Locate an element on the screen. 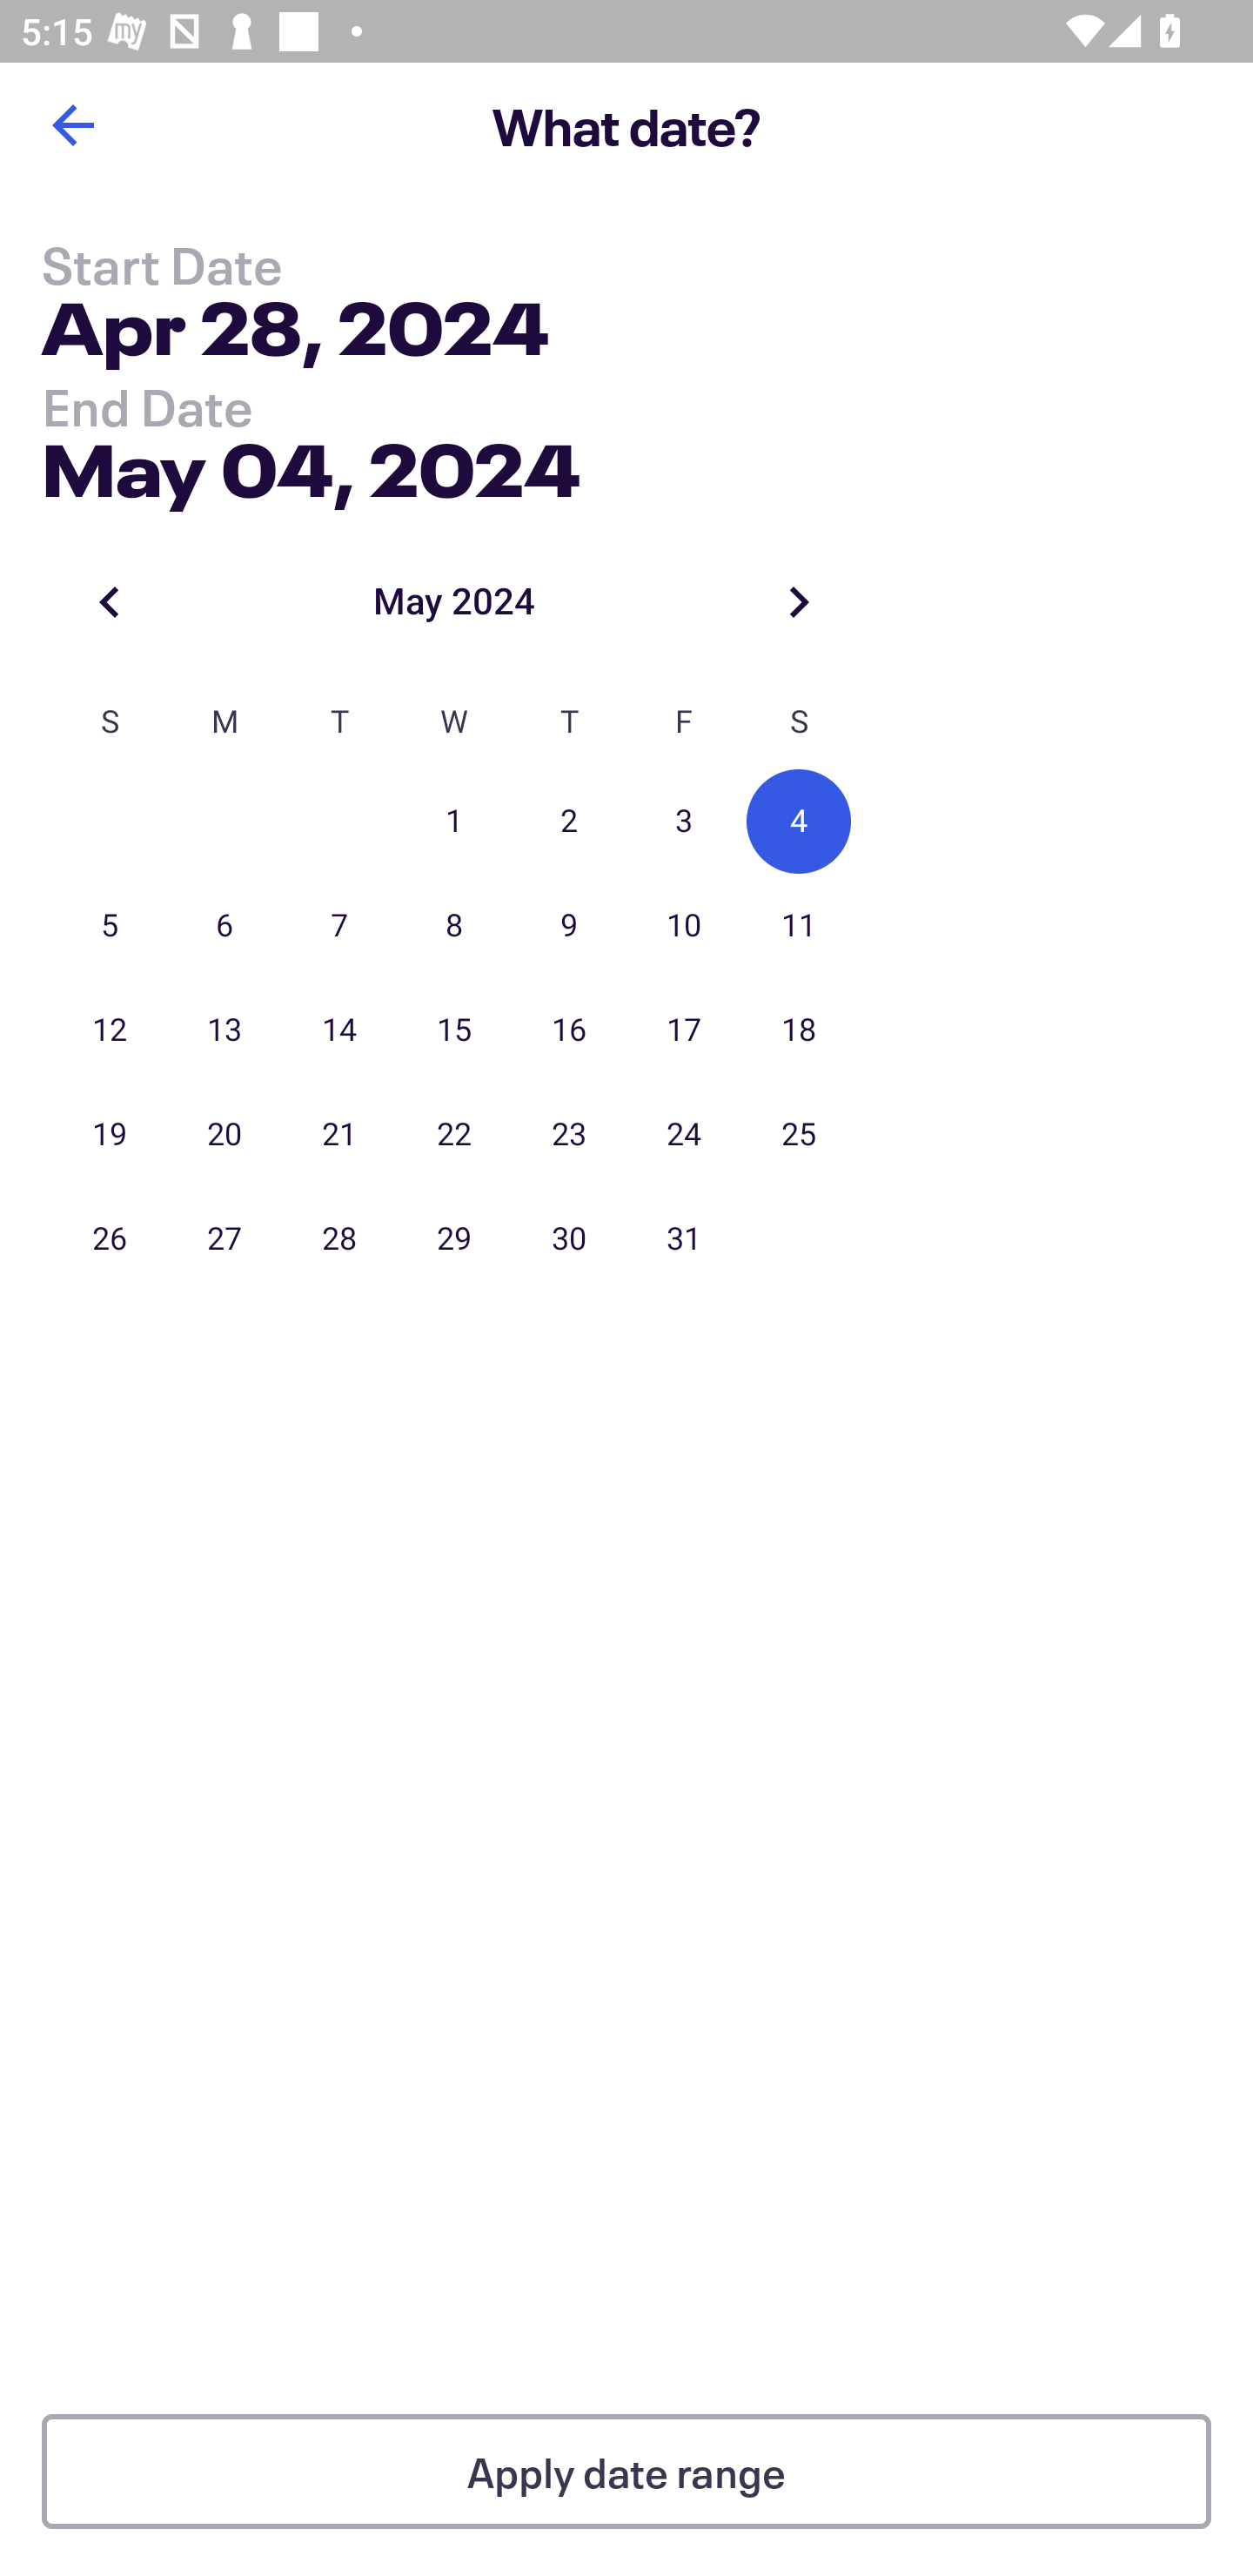 Image resolution: width=1253 pixels, height=2576 pixels. 29 29 May 2024 is located at coordinates (454, 1238).